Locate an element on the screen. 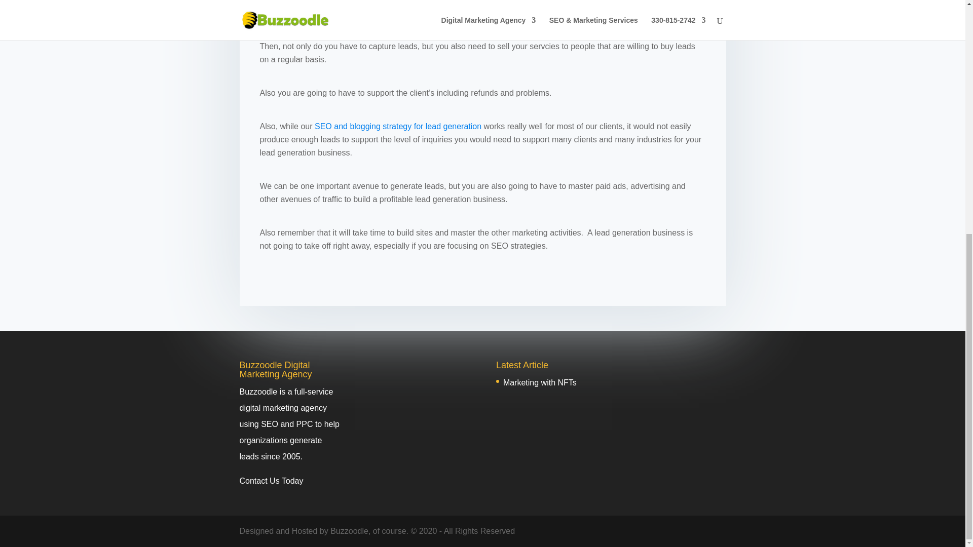 This screenshot has height=547, width=973. SEO and blogging strategy for lead generation is located at coordinates (398, 126).